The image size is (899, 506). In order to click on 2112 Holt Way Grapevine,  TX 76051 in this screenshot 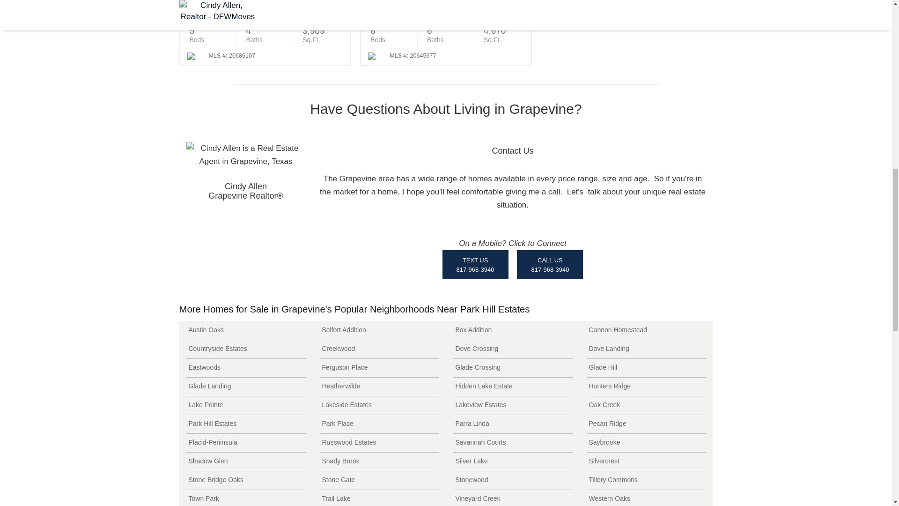, I will do `click(446, 4)`.